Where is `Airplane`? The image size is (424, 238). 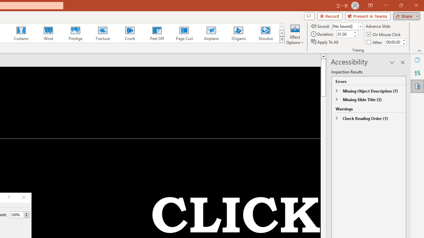 Airplane is located at coordinates (211, 33).